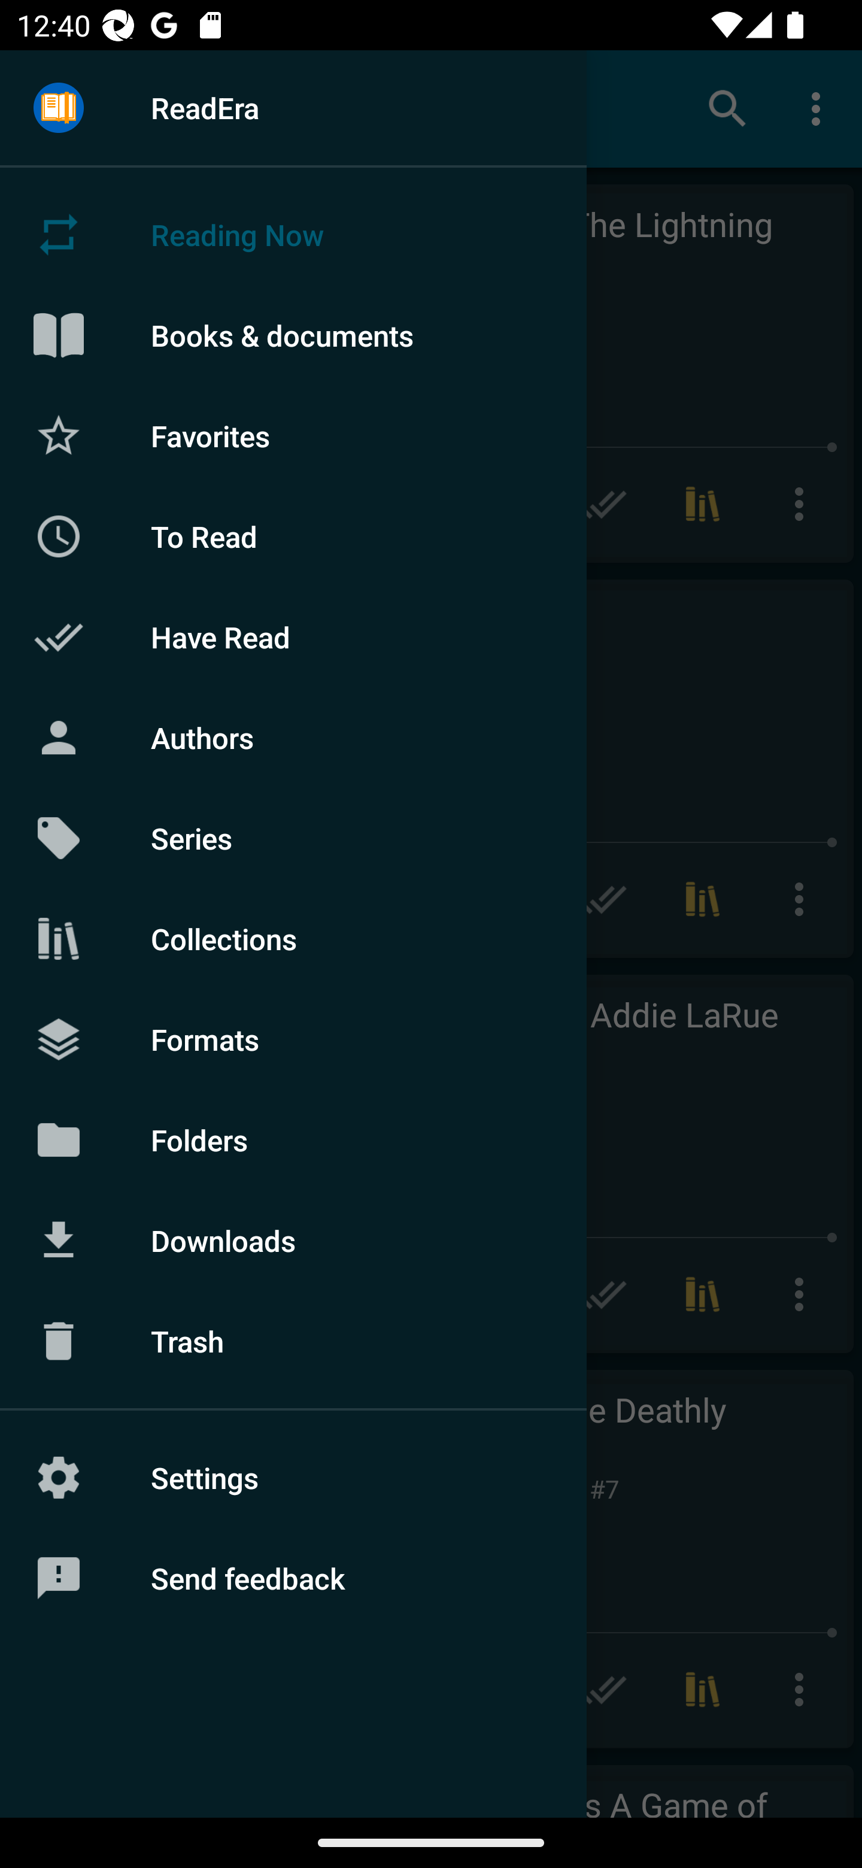  What do you see at coordinates (293, 107) in the screenshot?
I see `ReadEra` at bounding box center [293, 107].